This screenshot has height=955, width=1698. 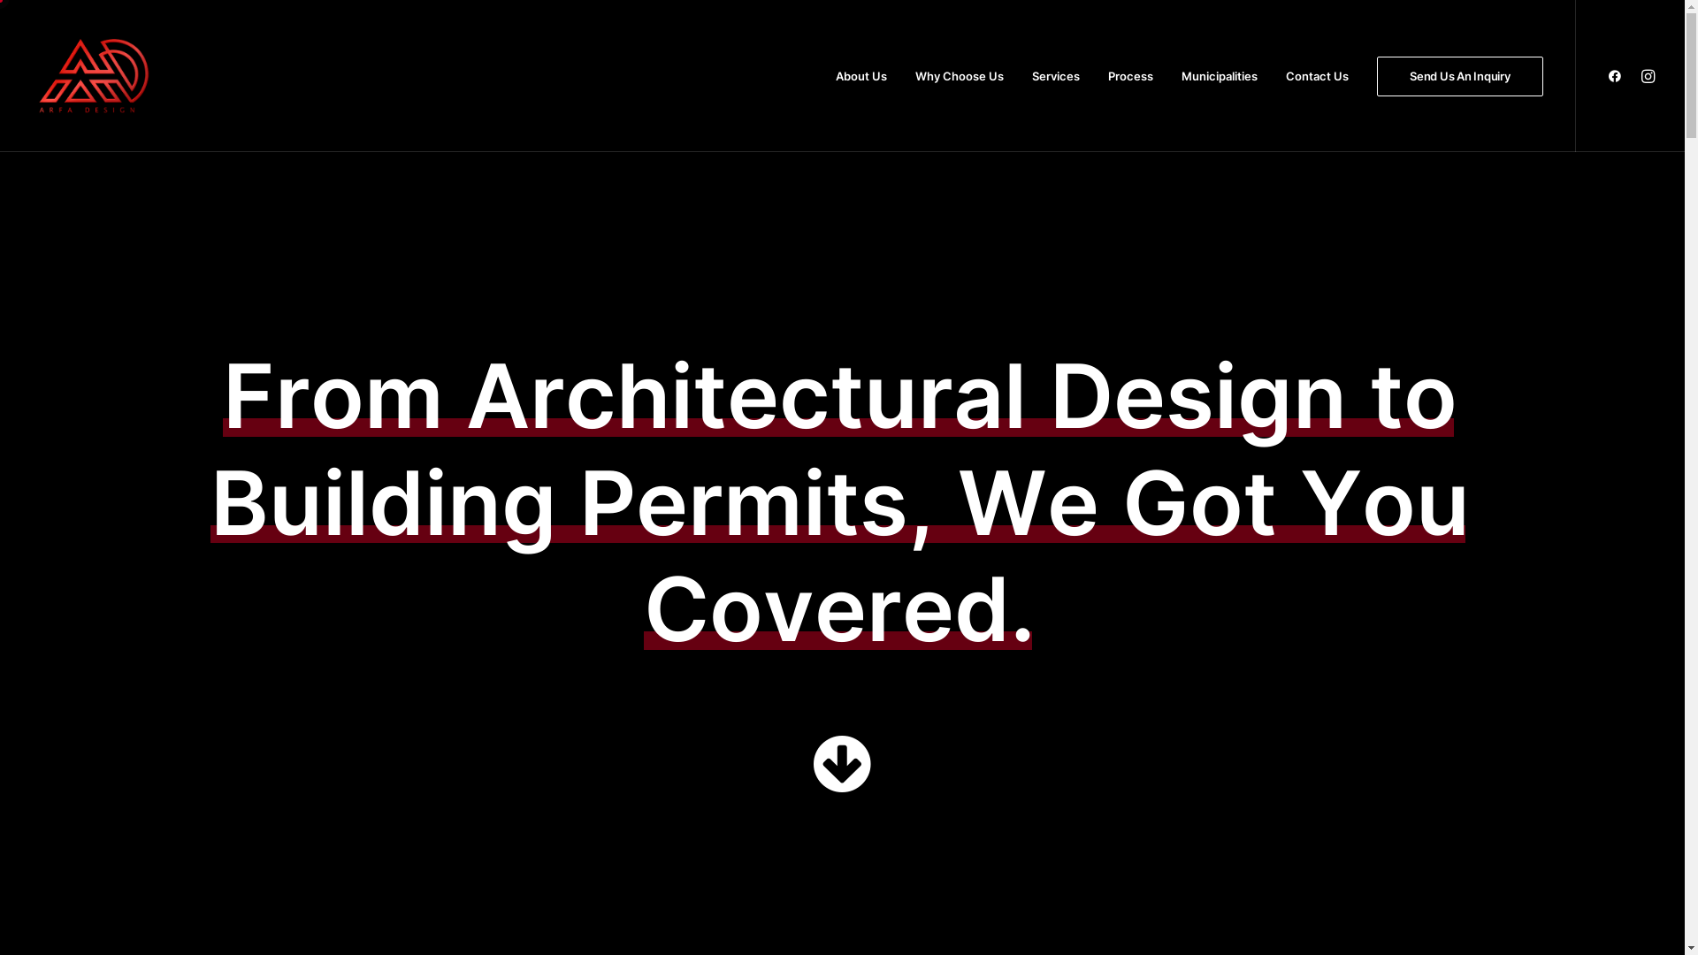 What do you see at coordinates (1220, 76) in the screenshot?
I see `Municipalities` at bounding box center [1220, 76].